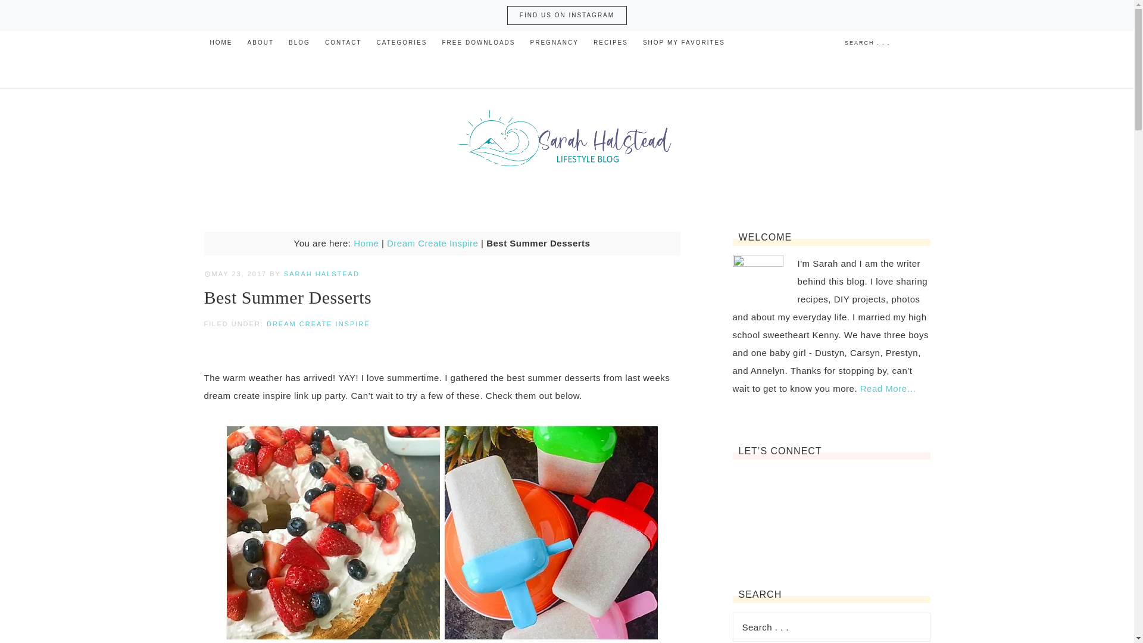 This screenshot has width=1143, height=643. I want to click on FREE DOWNLOADS, so click(478, 42).